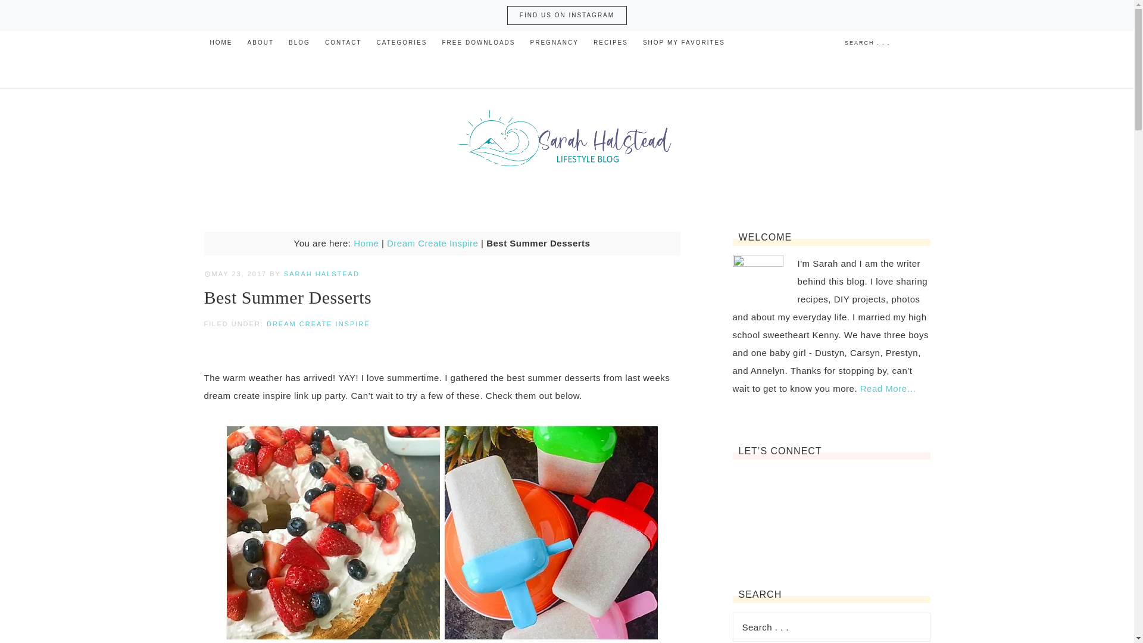 This screenshot has width=1143, height=643. I want to click on FREE DOWNLOADS, so click(478, 42).